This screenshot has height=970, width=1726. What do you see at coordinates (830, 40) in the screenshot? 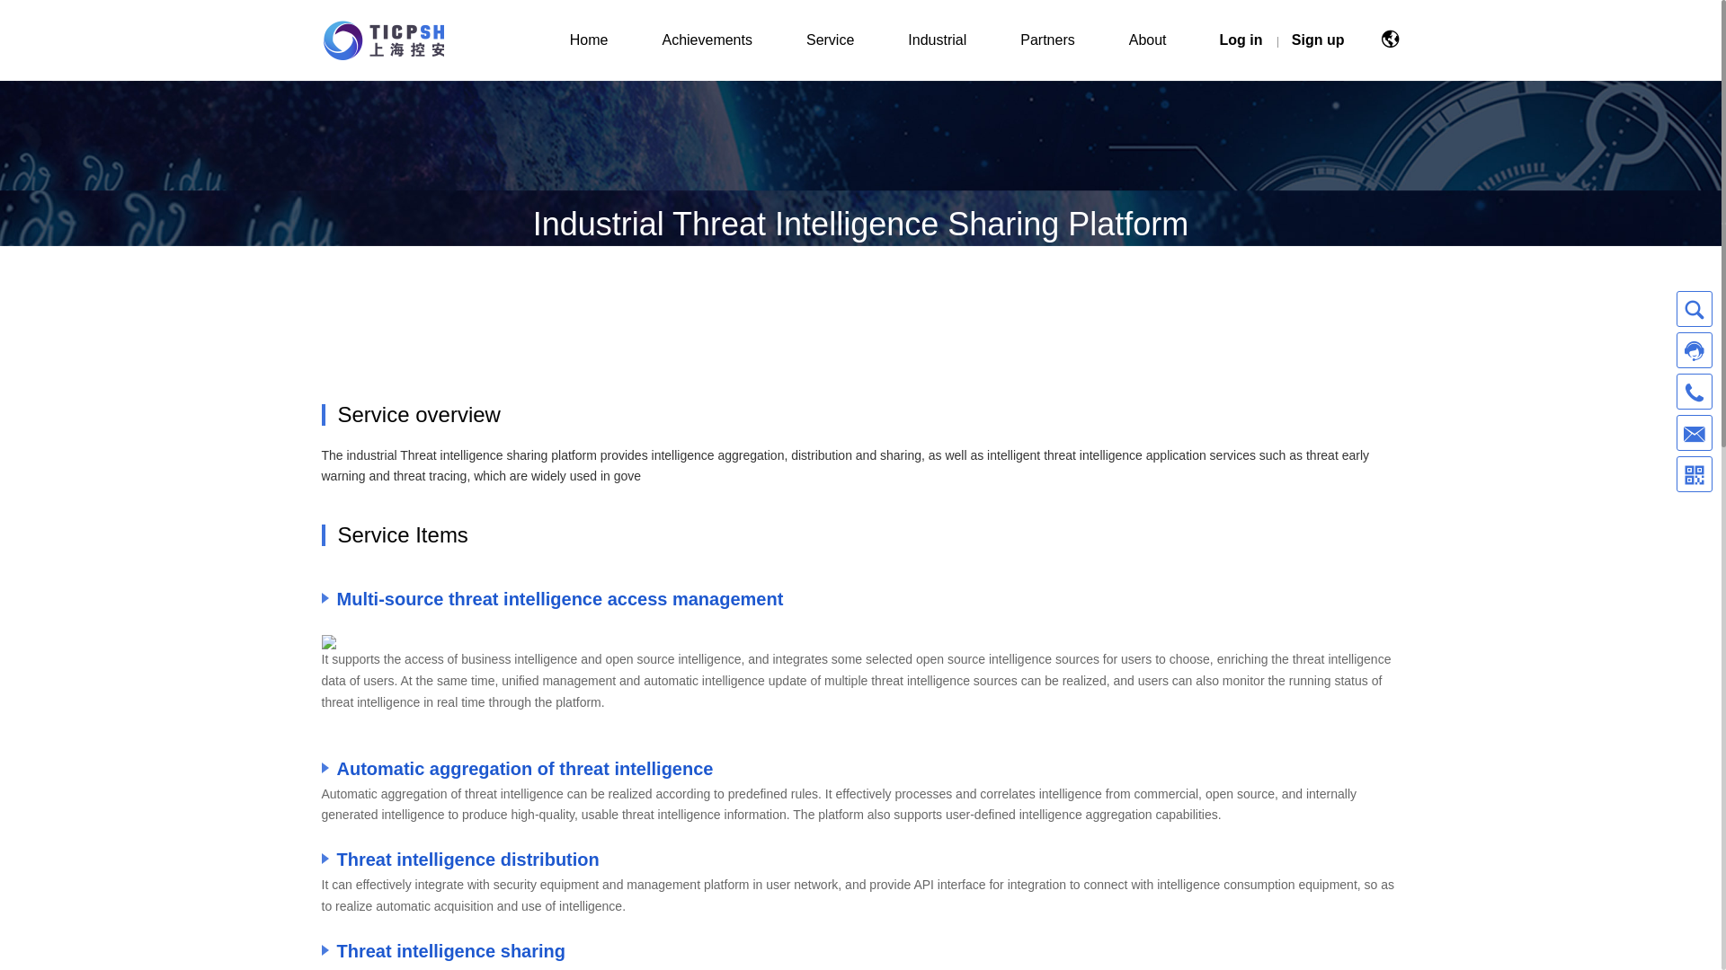
I see `Service` at bounding box center [830, 40].